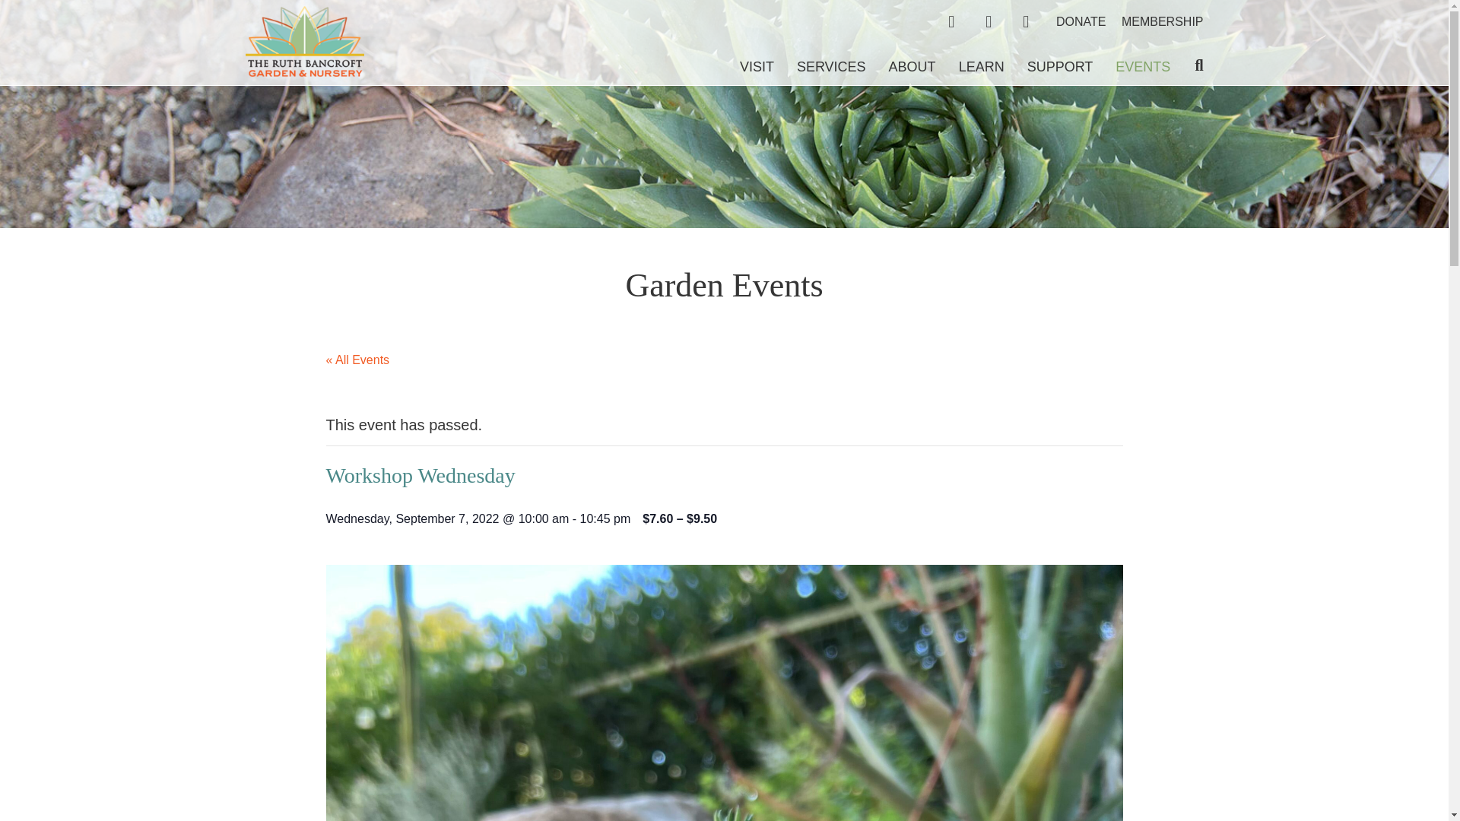  Describe the element at coordinates (1080, 21) in the screenshot. I see `DONATE` at that location.